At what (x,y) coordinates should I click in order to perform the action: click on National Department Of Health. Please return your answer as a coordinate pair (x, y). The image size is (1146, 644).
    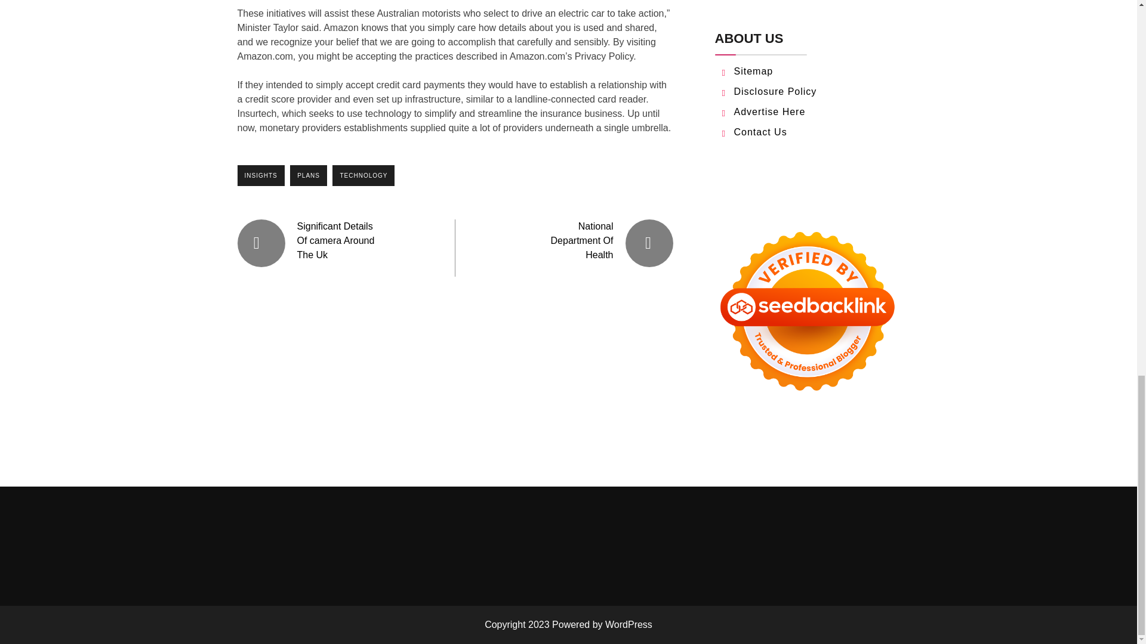
    Looking at the image, I should click on (582, 241).